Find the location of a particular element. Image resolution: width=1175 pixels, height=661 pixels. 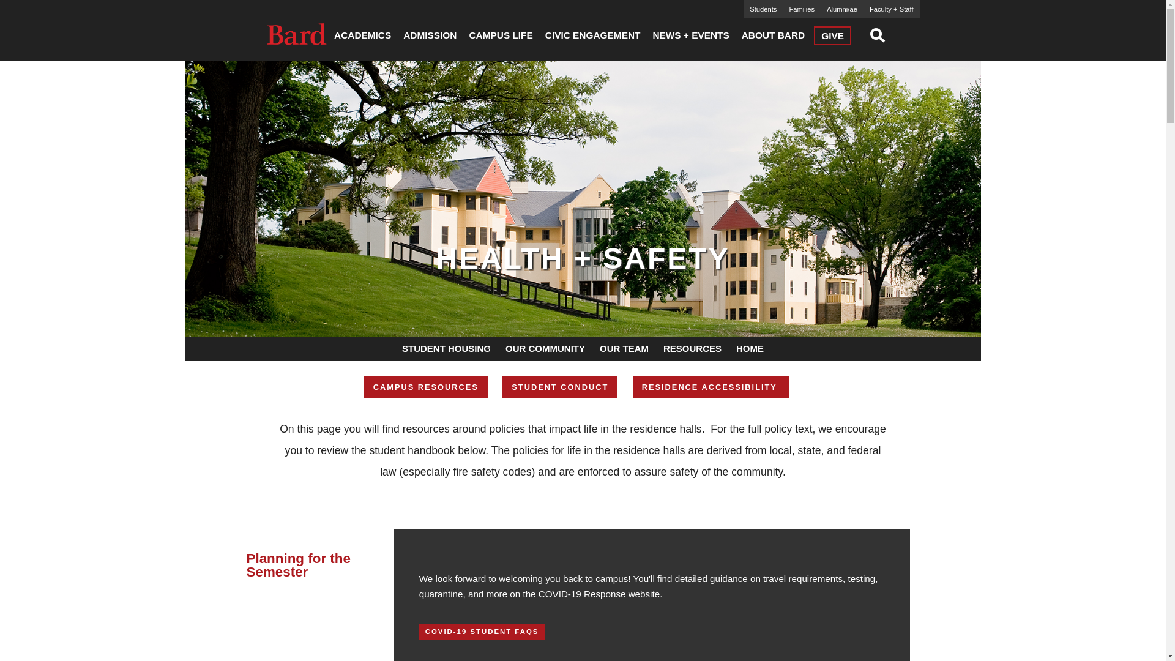

ADMISSION is located at coordinates (430, 35).